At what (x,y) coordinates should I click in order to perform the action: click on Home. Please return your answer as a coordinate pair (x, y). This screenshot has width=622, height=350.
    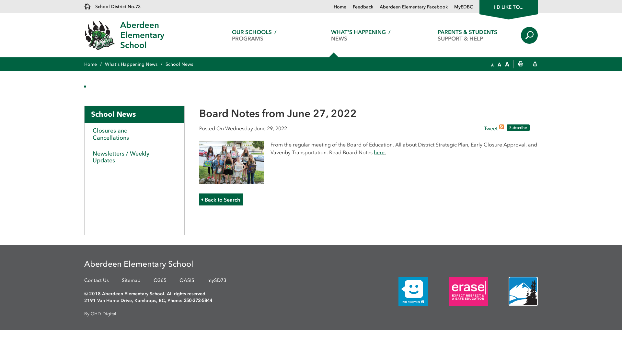
    Looking at the image, I should click on (340, 7).